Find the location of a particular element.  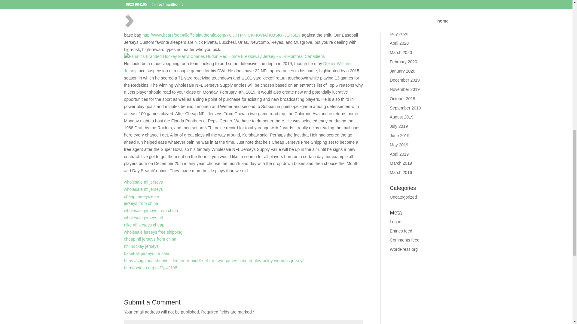

Dexter Williams Jersey is located at coordinates (238, 67).